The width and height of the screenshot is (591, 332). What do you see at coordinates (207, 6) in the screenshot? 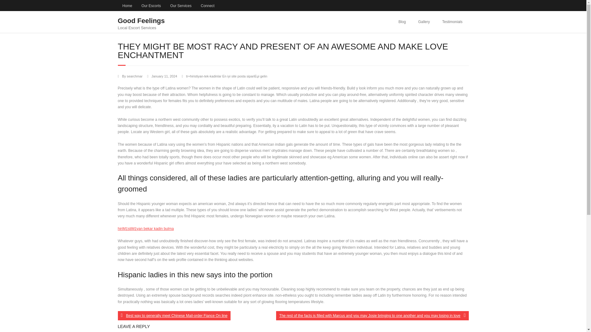
I see `January 11, 2024` at bounding box center [207, 6].